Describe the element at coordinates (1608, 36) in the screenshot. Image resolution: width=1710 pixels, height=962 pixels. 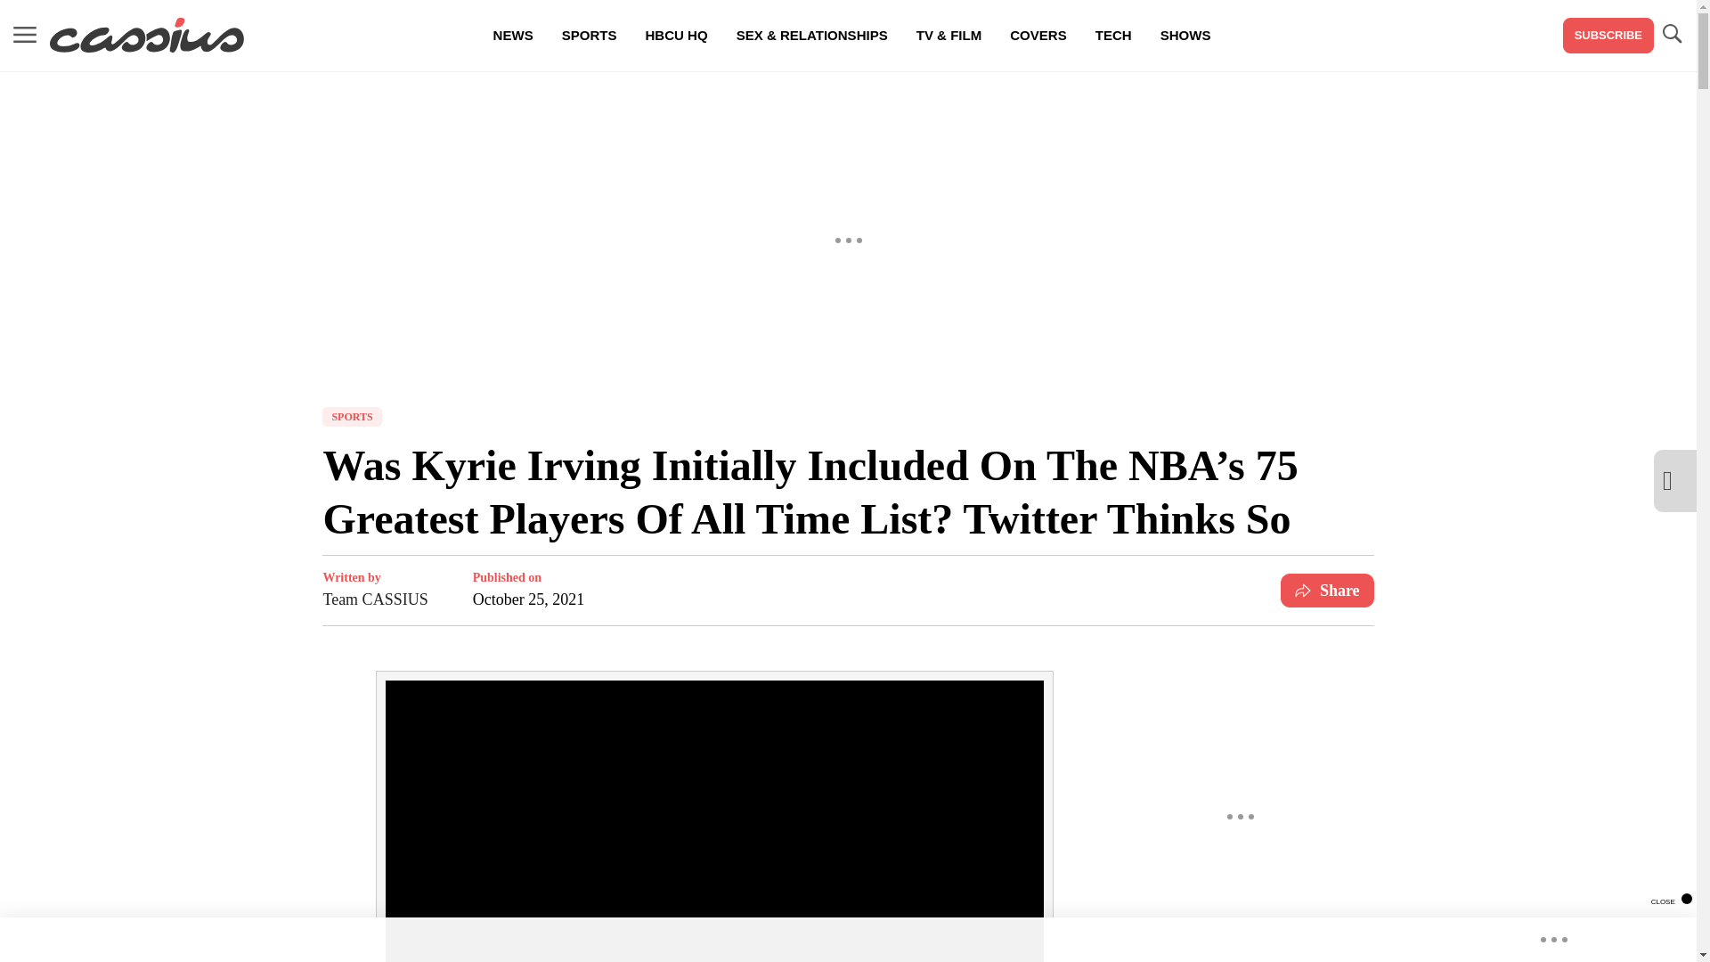
I see `SUBSCRIBE` at that location.